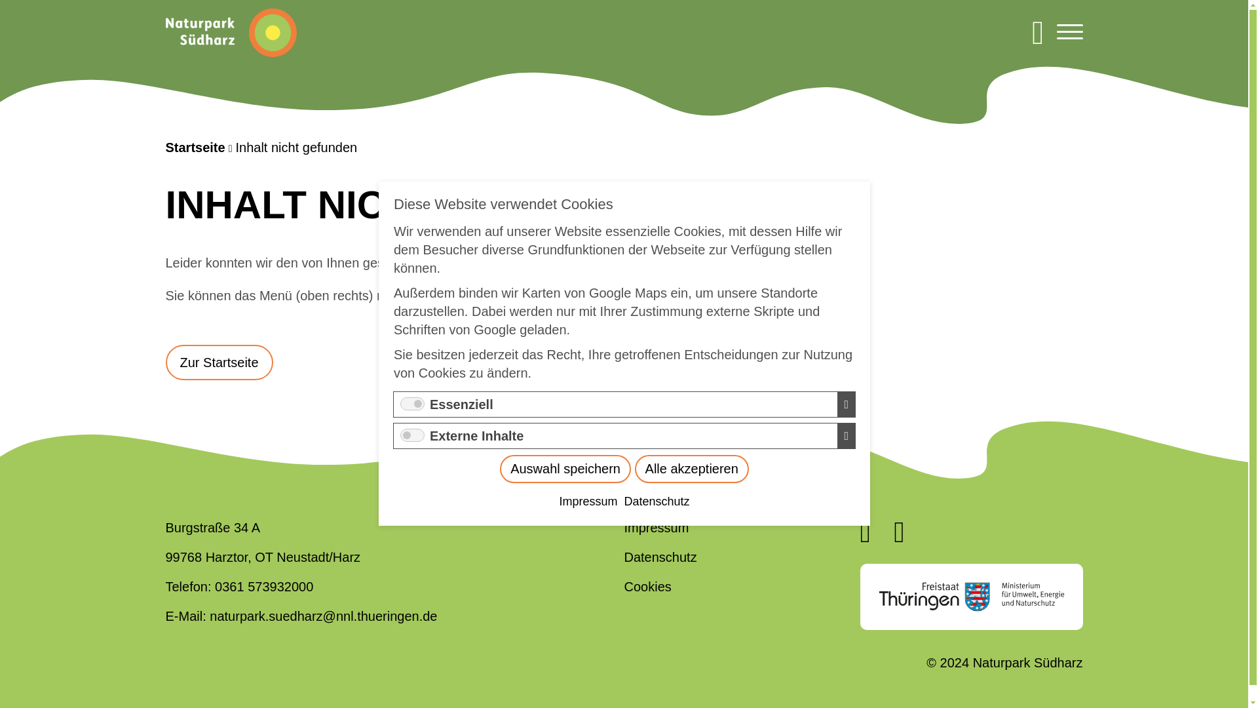 The width and height of the screenshot is (1258, 708). Describe the element at coordinates (679, 376) in the screenshot. I see `Auswahl speichern` at that location.